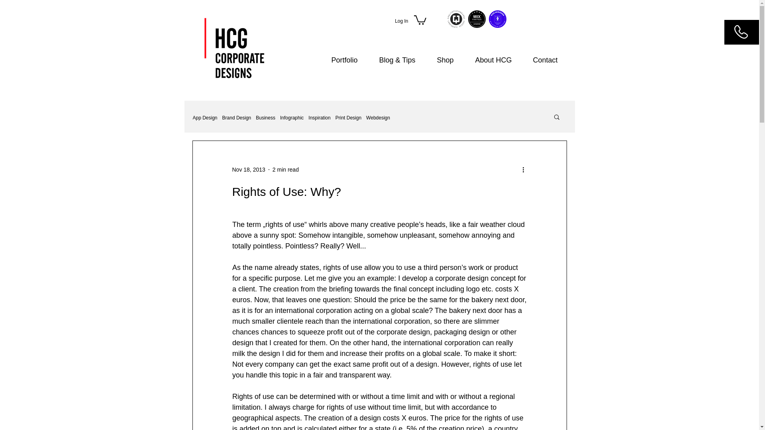 This screenshot has width=765, height=430. Describe the element at coordinates (348, 118) in the screenshot. I see `Print Design` at that location.